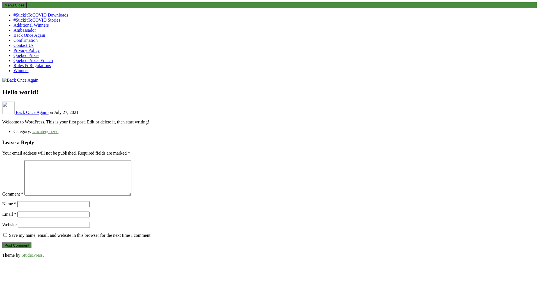 The image size is (539, 303). Describe the element at coordinates (18, 90) in the screenshot. I see `Back Once Again` at that location.